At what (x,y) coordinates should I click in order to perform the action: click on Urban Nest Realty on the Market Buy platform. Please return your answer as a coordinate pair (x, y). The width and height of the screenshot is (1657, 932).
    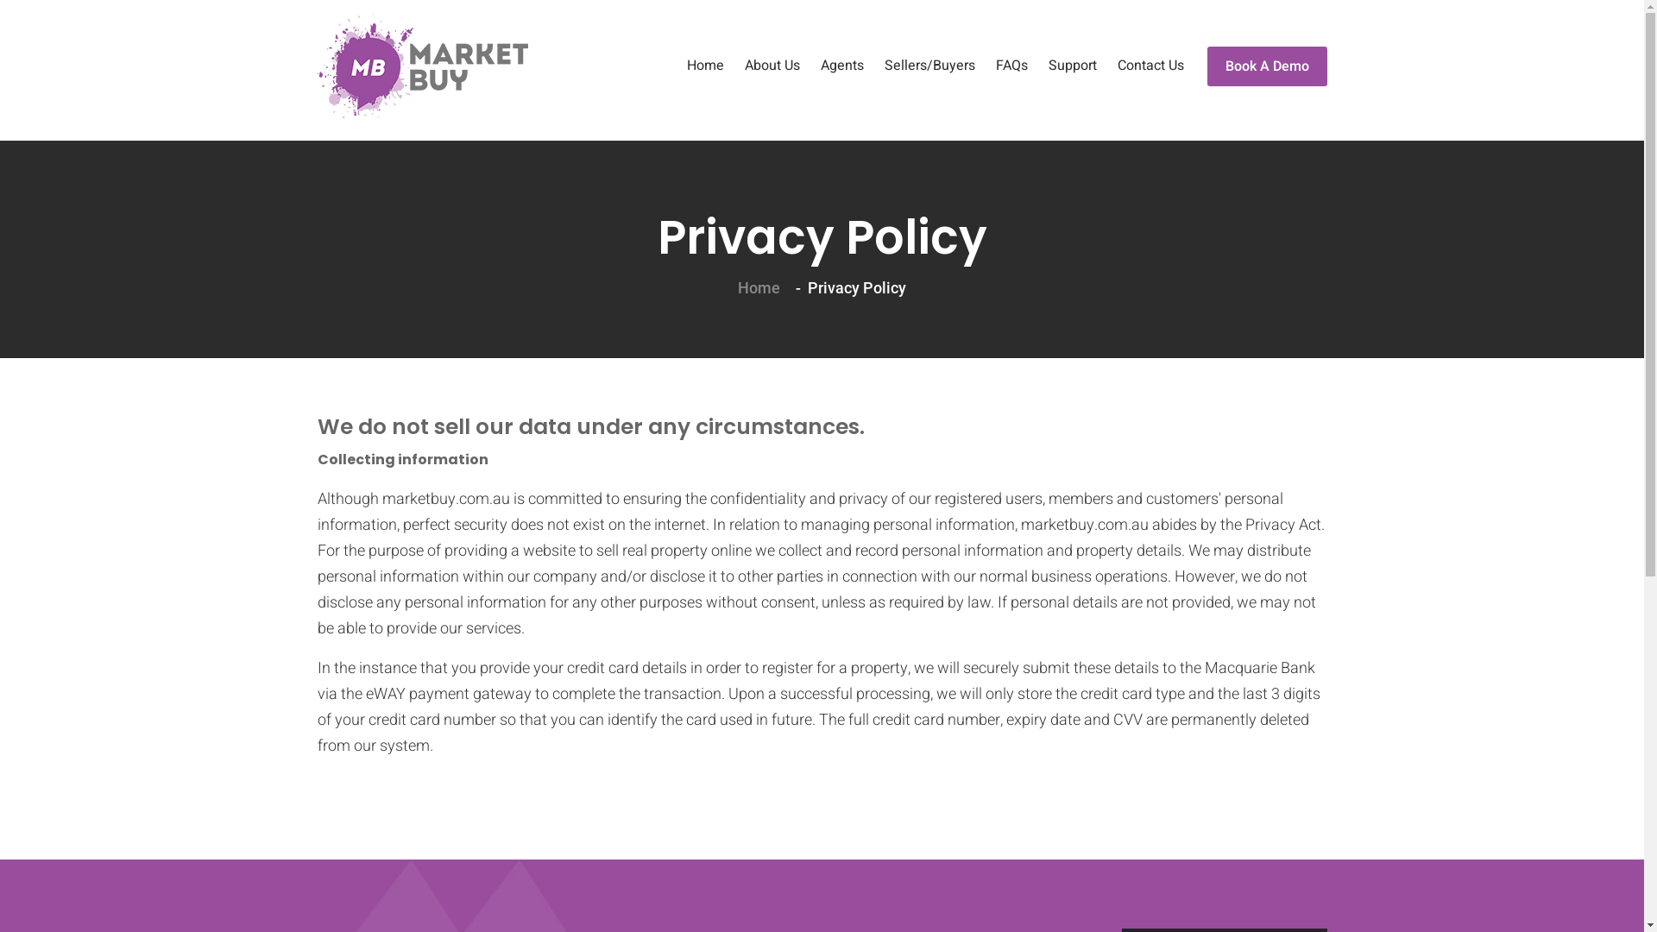
    Looking at the image, I should click on (423, 66).